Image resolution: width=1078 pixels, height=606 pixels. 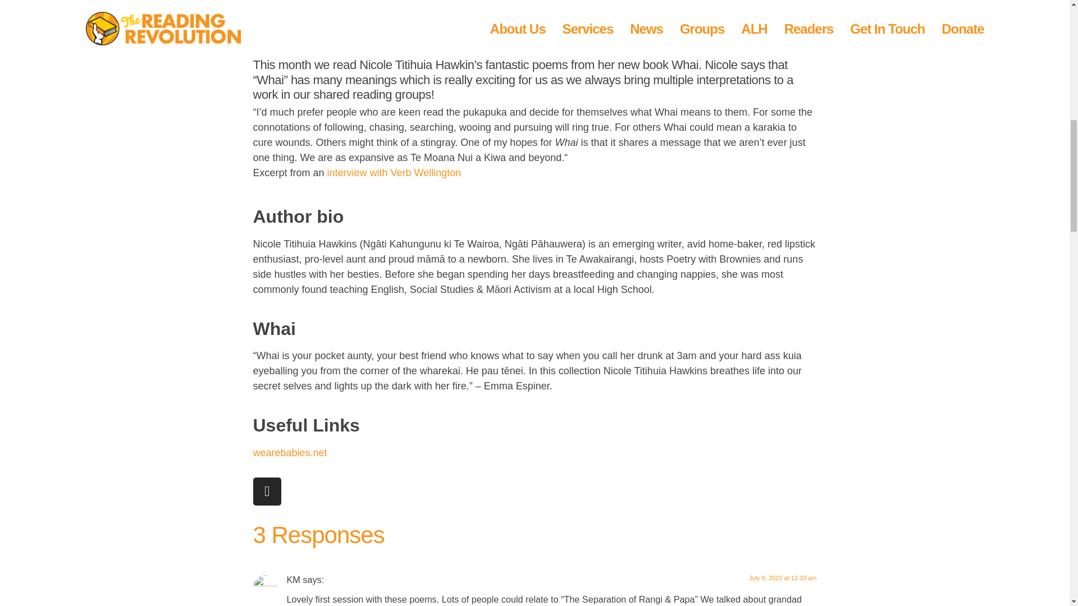 What do you see at coordinates (783, 577) in the screenshot?
I see `July 8, 2022 at 12:33 am` at bounding box center [783, 577].